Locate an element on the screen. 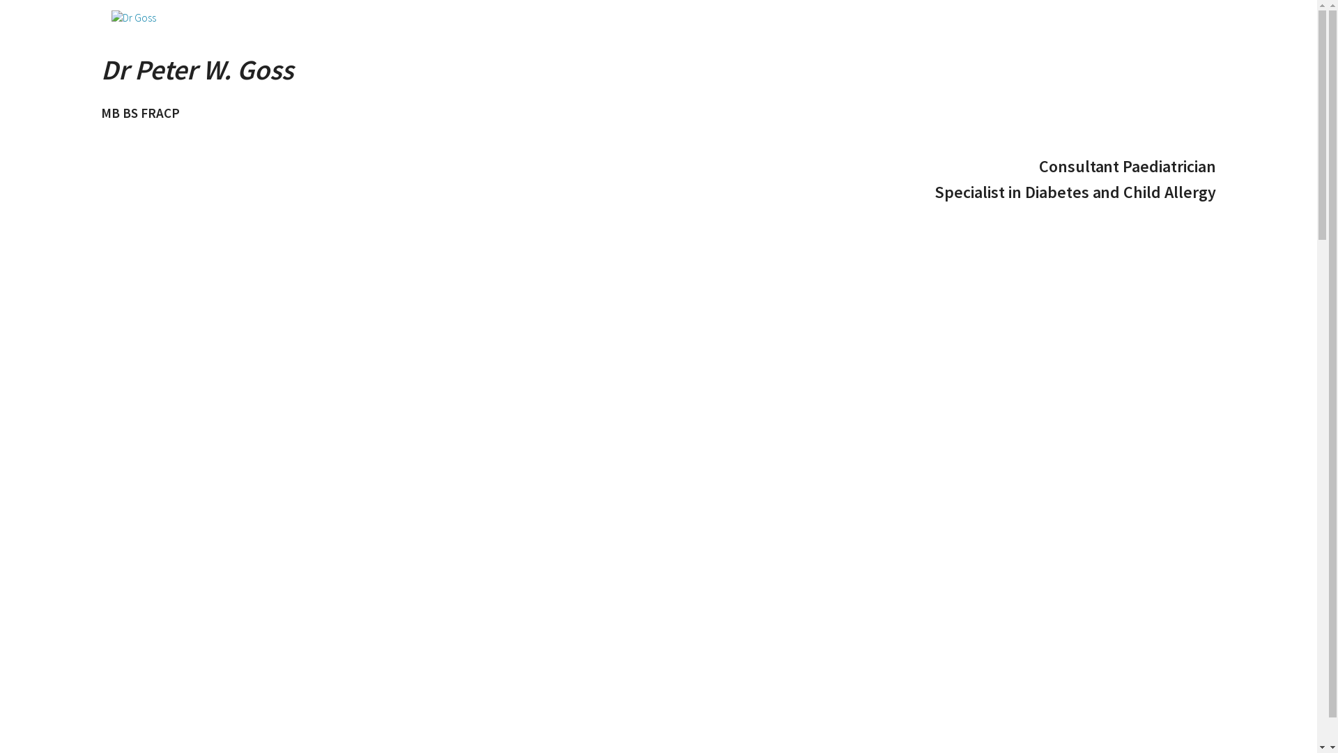 The height and width of the screenshot is (753, 1338). home is located at coordinates (659, 17).